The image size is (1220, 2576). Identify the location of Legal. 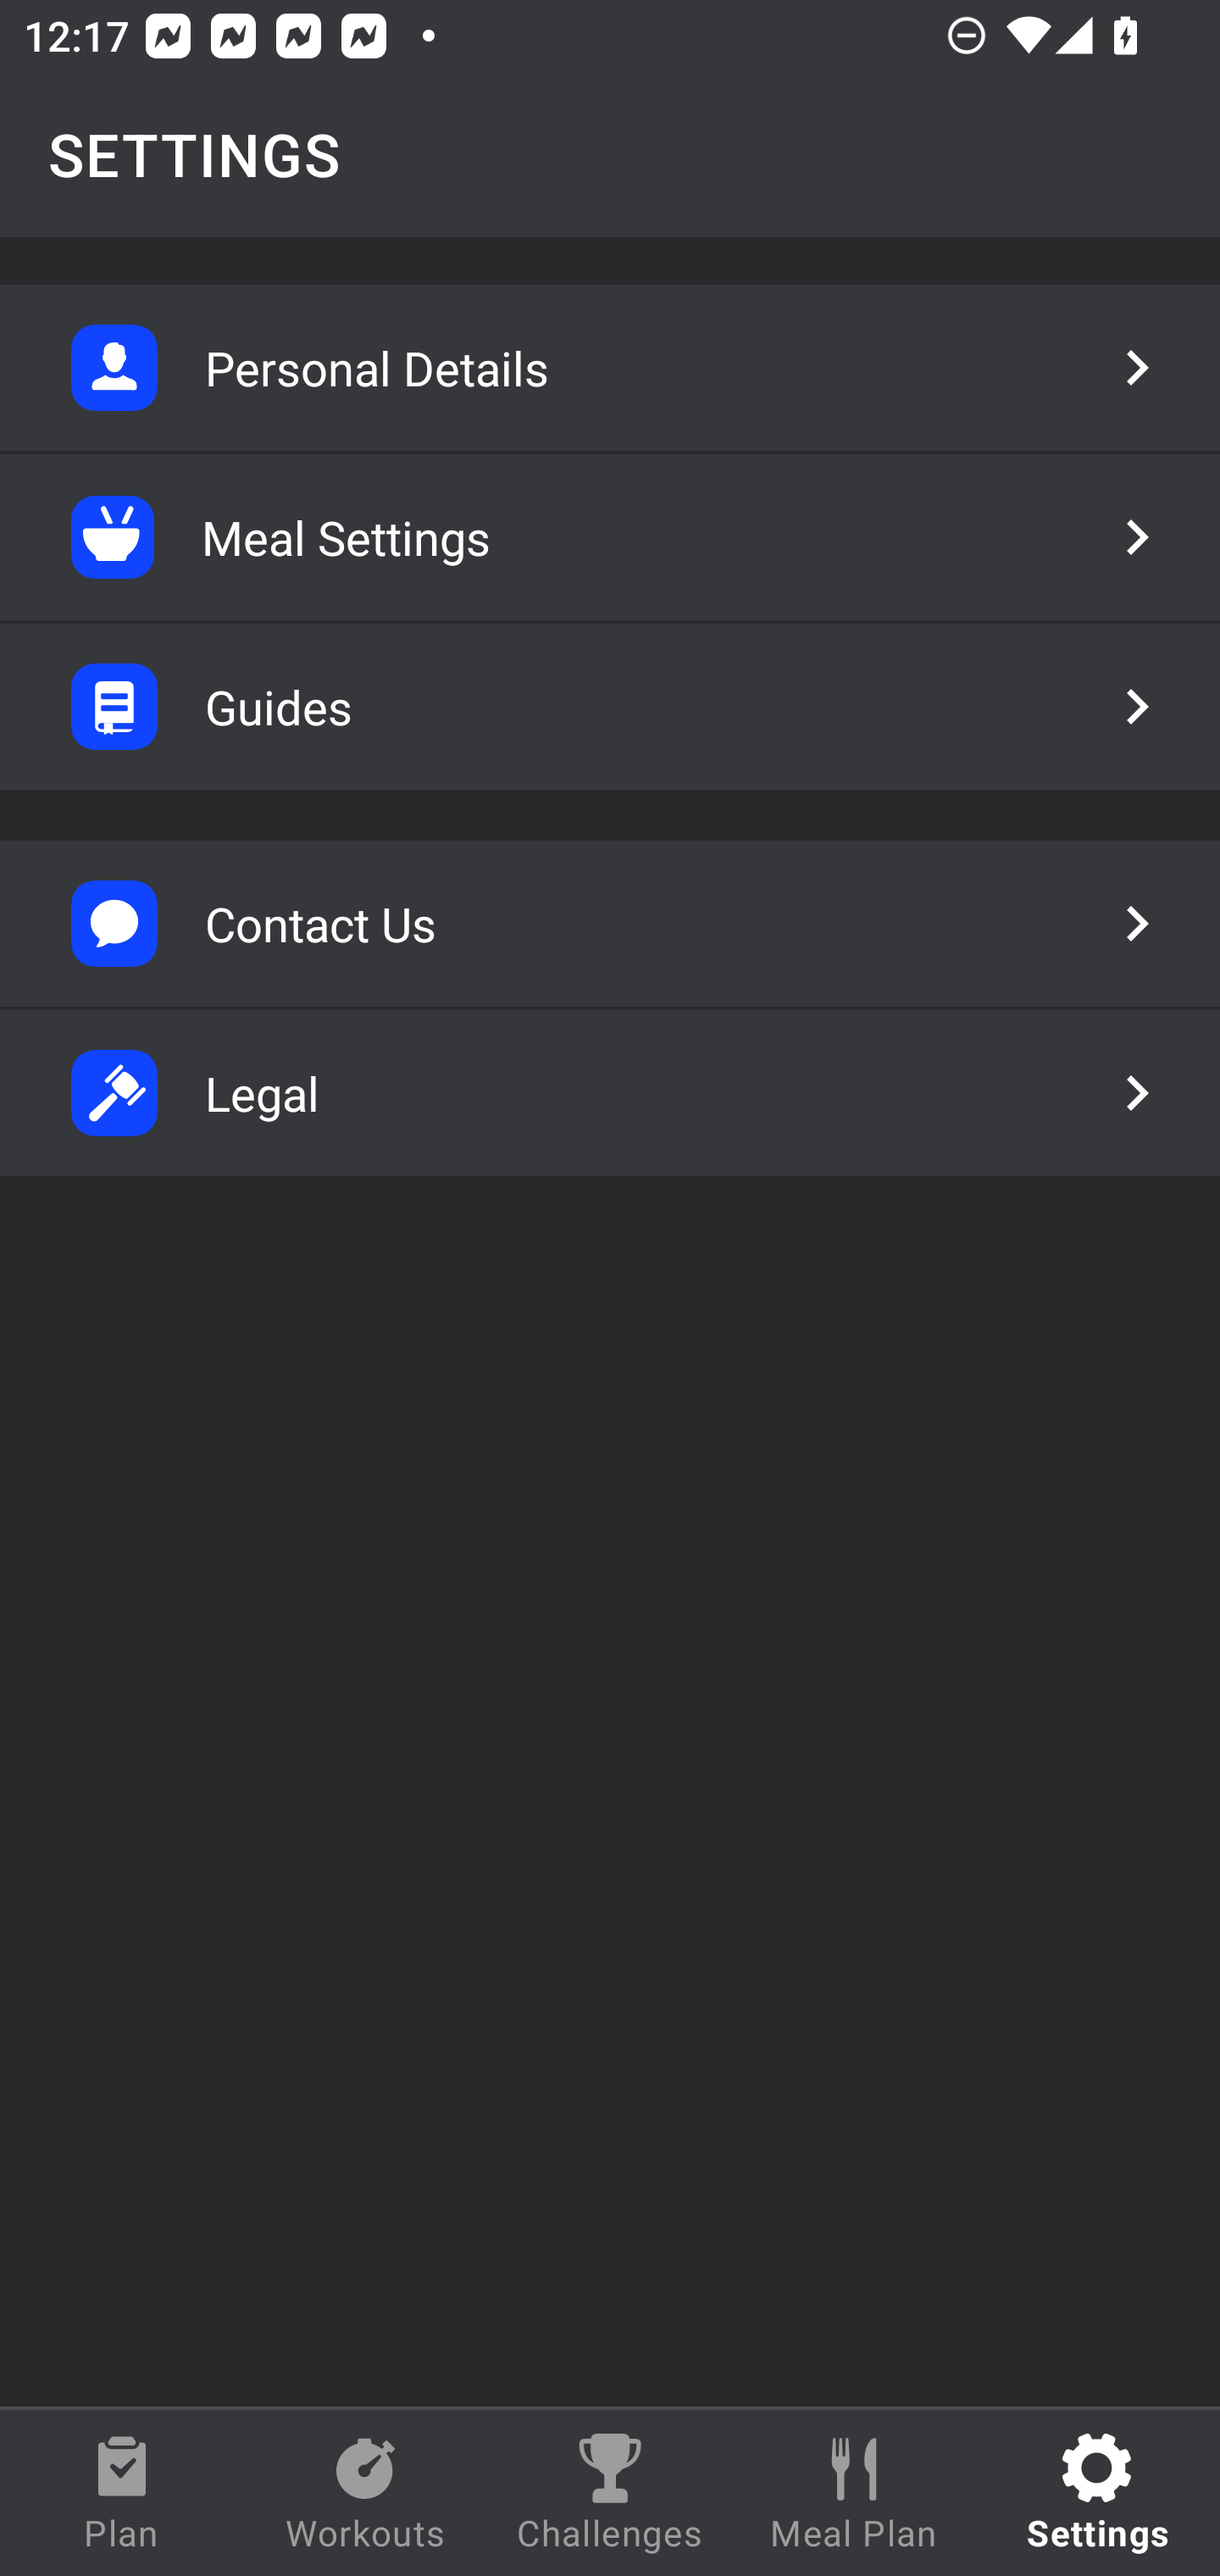
(610, 1093).